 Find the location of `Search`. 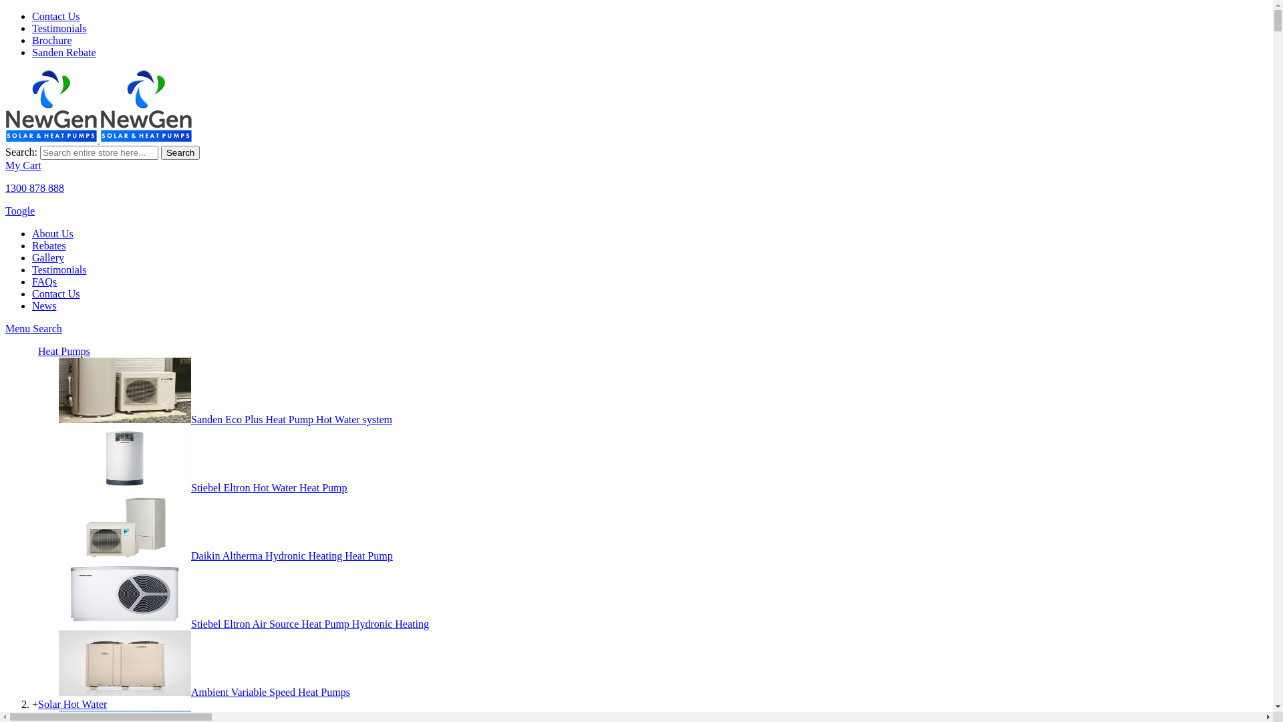

Search is located at coordinates (47, 329).